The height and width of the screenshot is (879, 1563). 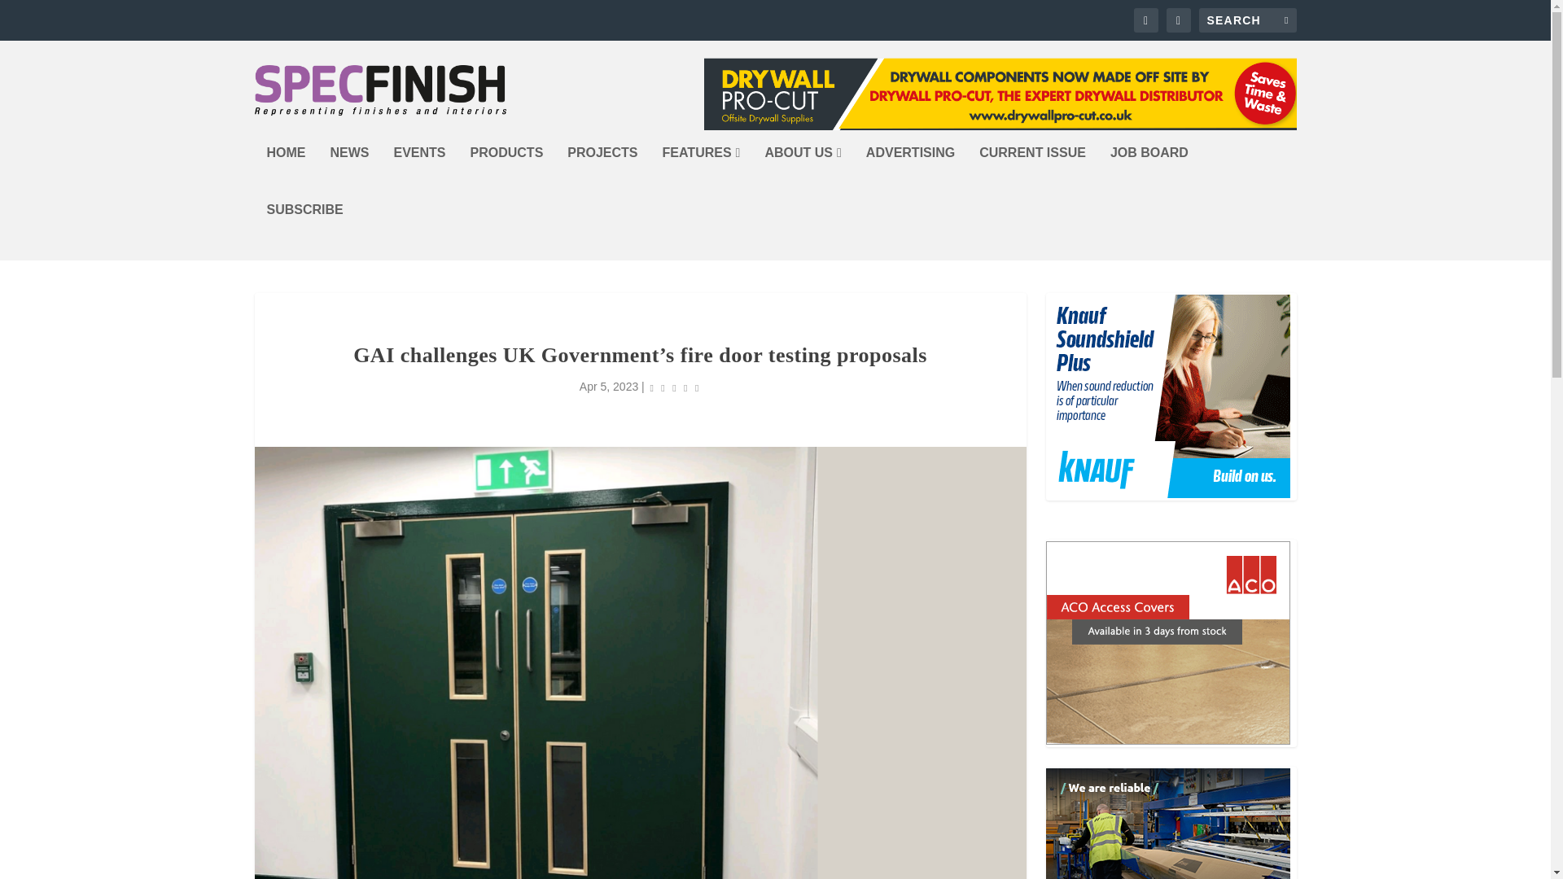 What do you see at coordinates (702, 174) in the screenshot?
I see `FEATURES` at bounding box center [702, 174].